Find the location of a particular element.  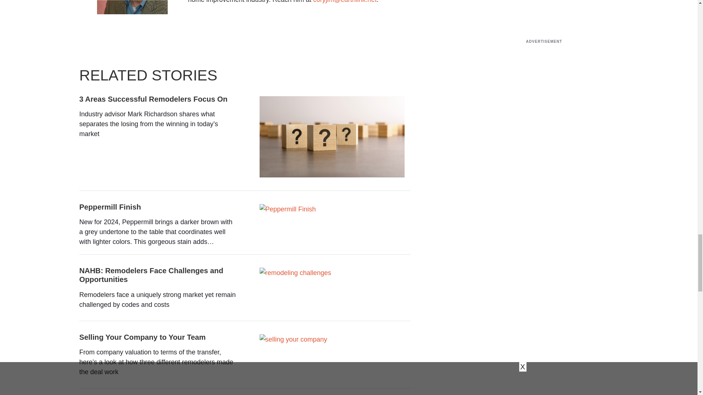

3rd party ad content is located at coordinates (245, 46).